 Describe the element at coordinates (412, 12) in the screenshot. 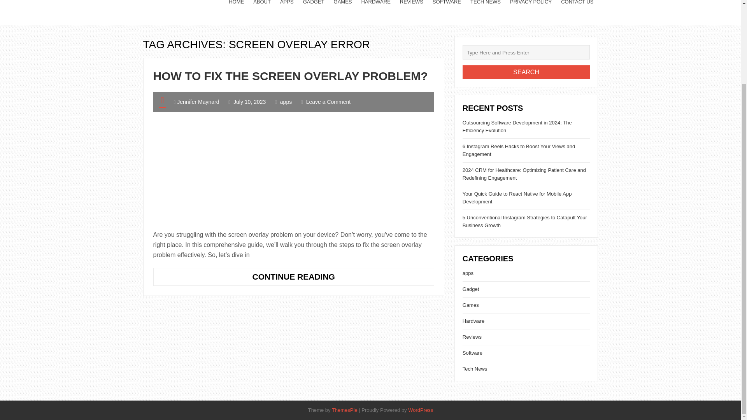

I see `REVIEWS` at that location.